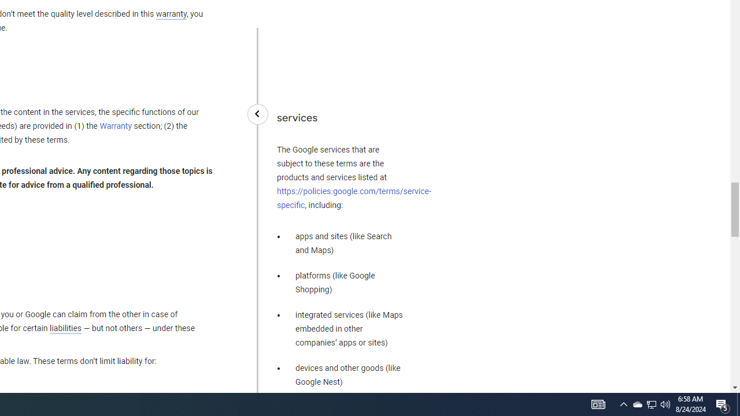 The image size is (740, 416). What do you see at coordinates (171, 14) in the screenshot?
I see `warranty` at bounding box center [171, 14].